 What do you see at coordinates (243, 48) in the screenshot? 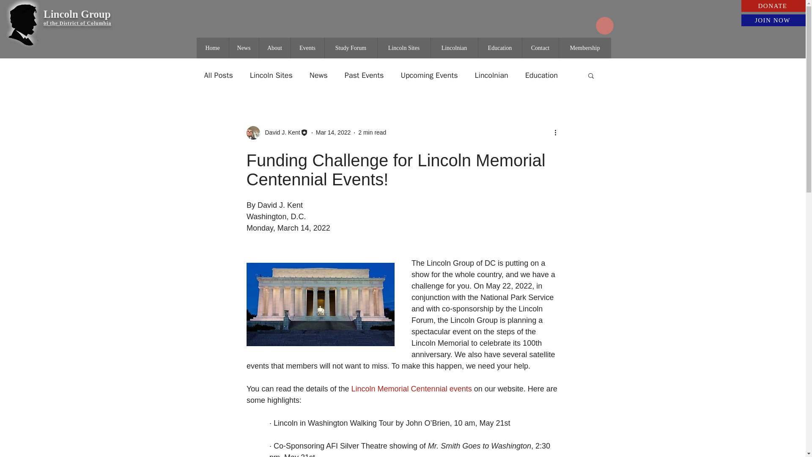
I see `News` at bounding box center [243, 48].